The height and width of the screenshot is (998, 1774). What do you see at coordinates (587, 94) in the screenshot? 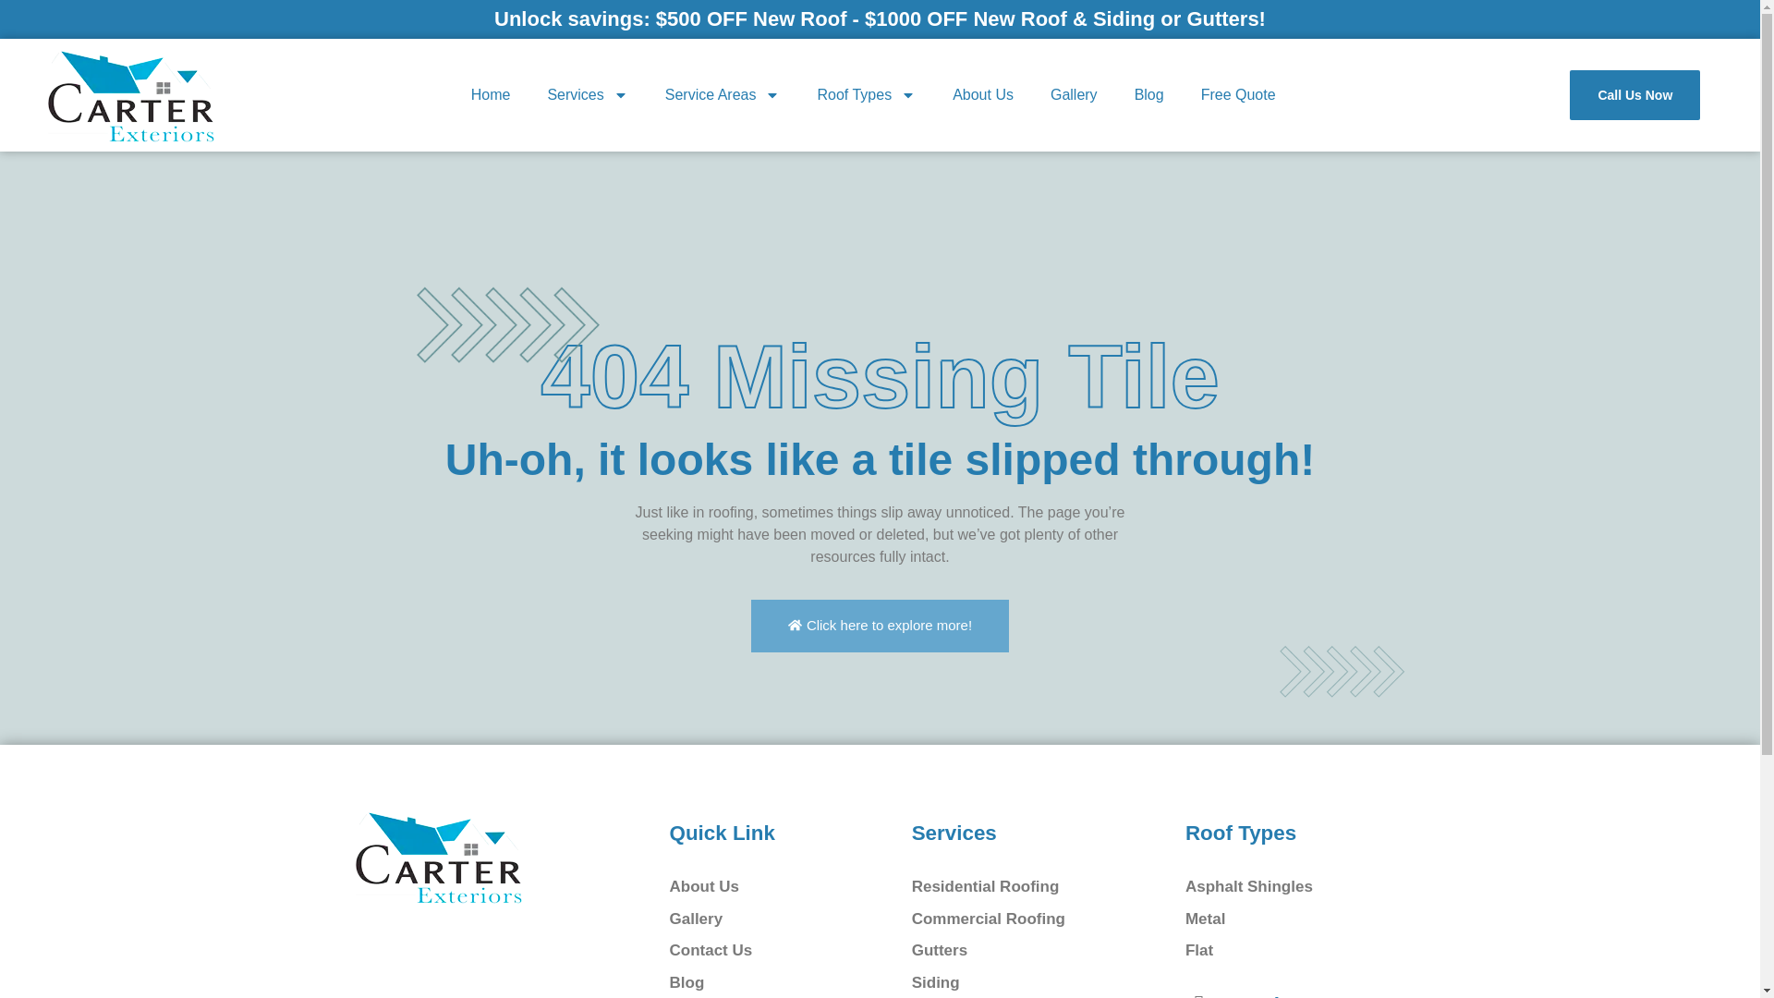
I see `Services` at bounding box center [587, 94].